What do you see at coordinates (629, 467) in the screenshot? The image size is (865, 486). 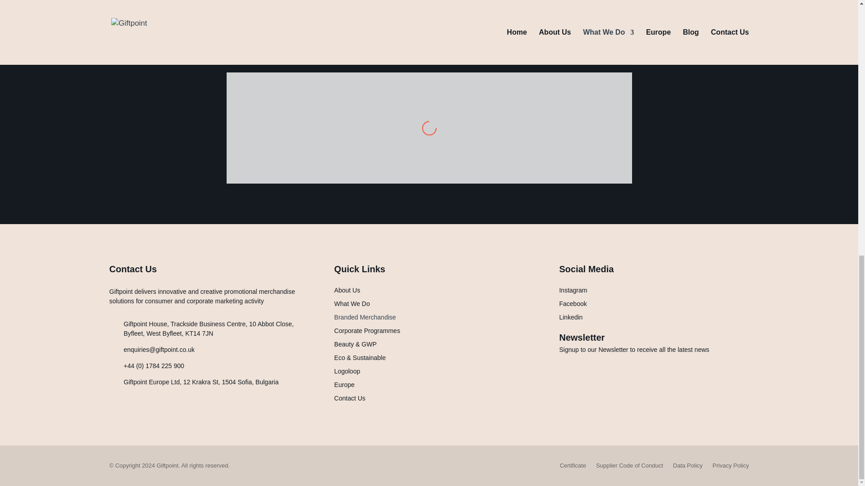 I see `Supplier Code of Conduct` at bounding box center [629, 467].